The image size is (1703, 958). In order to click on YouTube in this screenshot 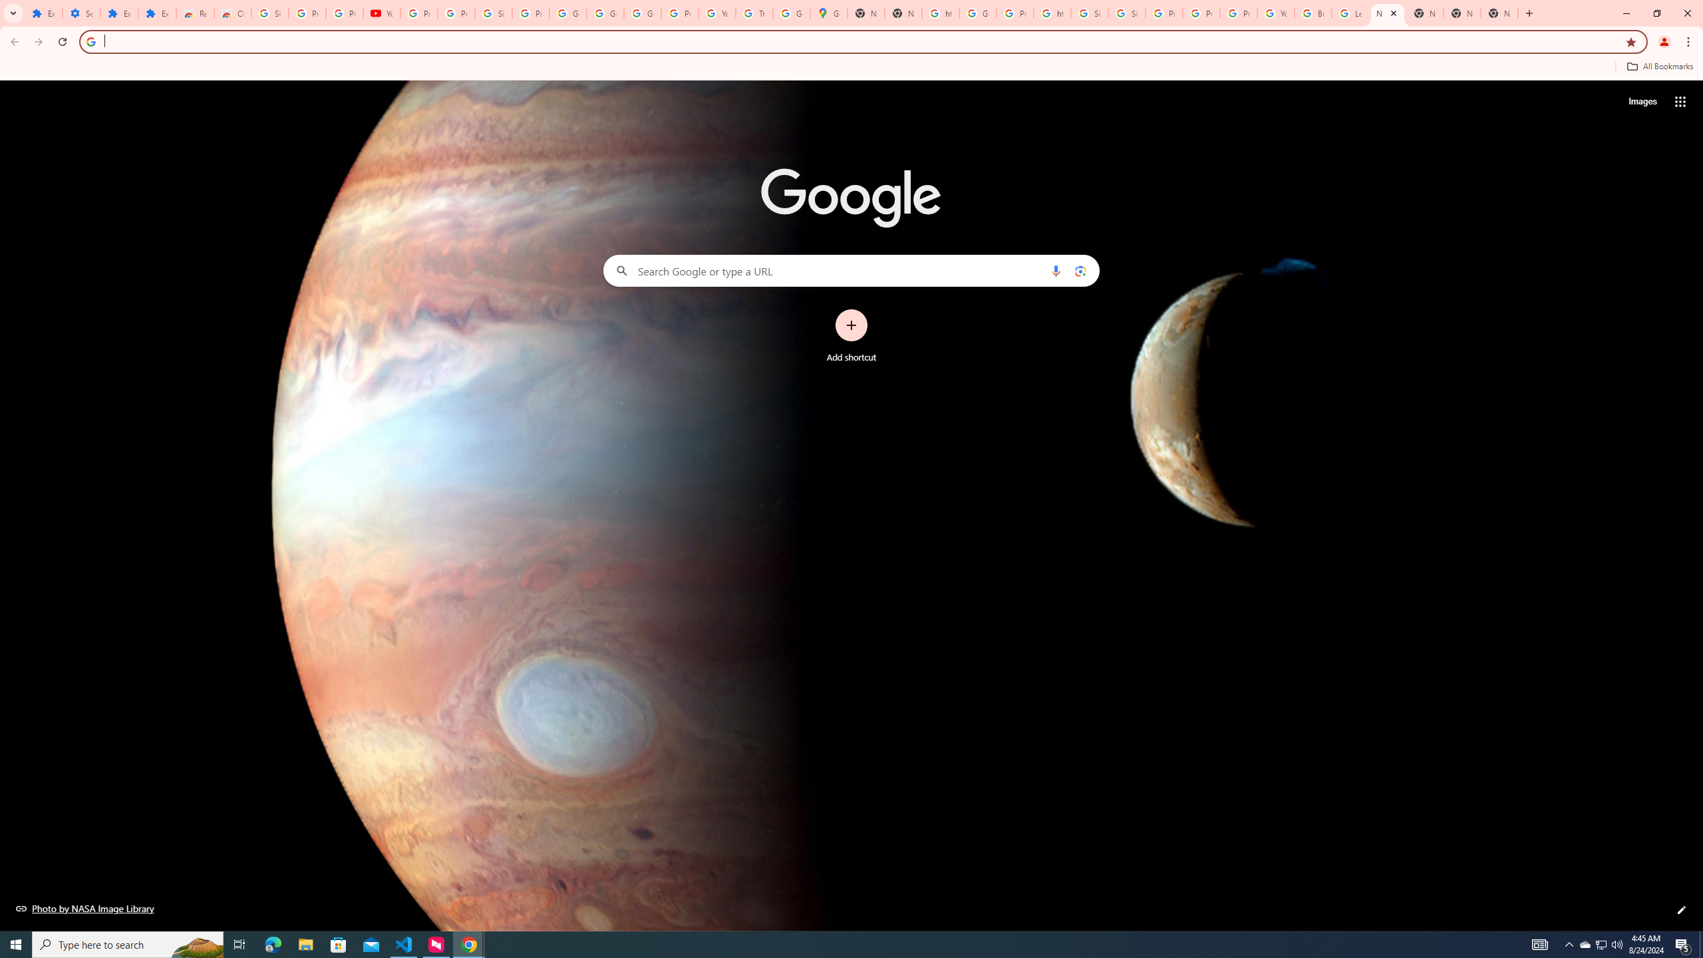, I will do `click(382, 13)`.